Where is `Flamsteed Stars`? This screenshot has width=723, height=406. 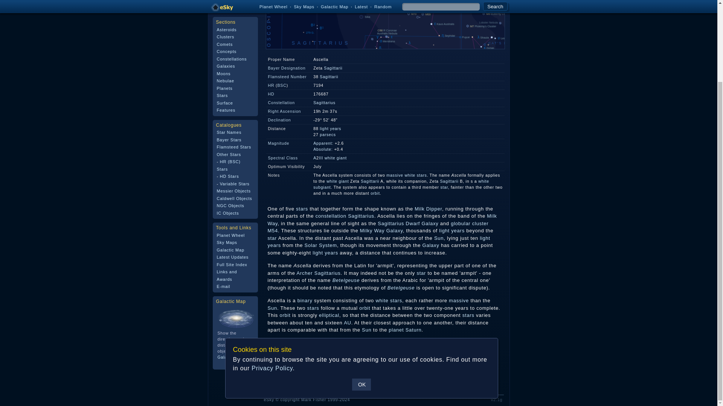
Flamsteed Stars is located at coordinates (234, 50).